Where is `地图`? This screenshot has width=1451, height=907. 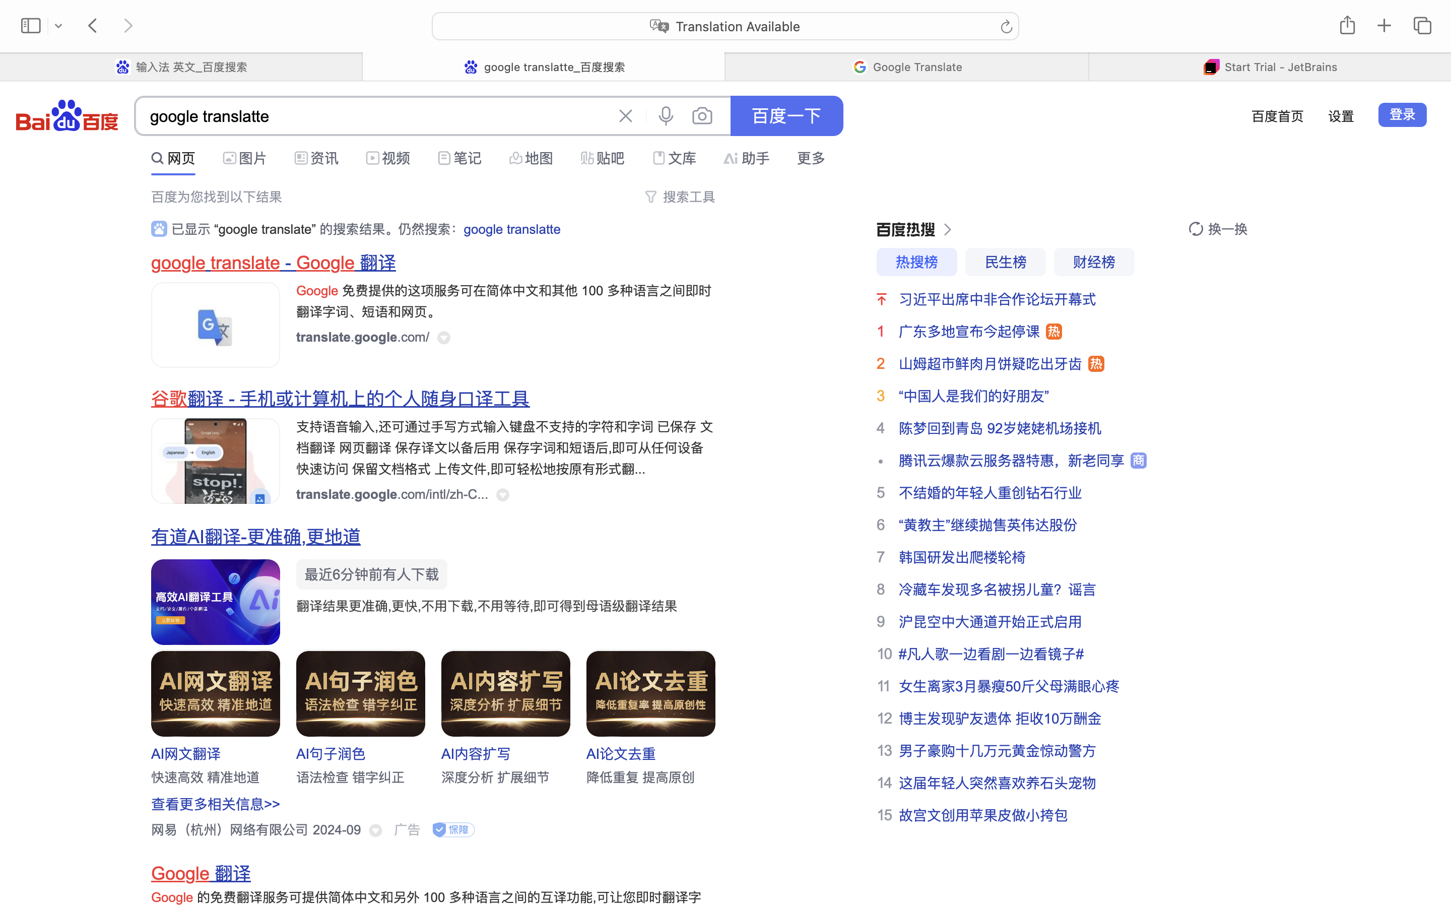
地图 is located at coordinates (539, 158).